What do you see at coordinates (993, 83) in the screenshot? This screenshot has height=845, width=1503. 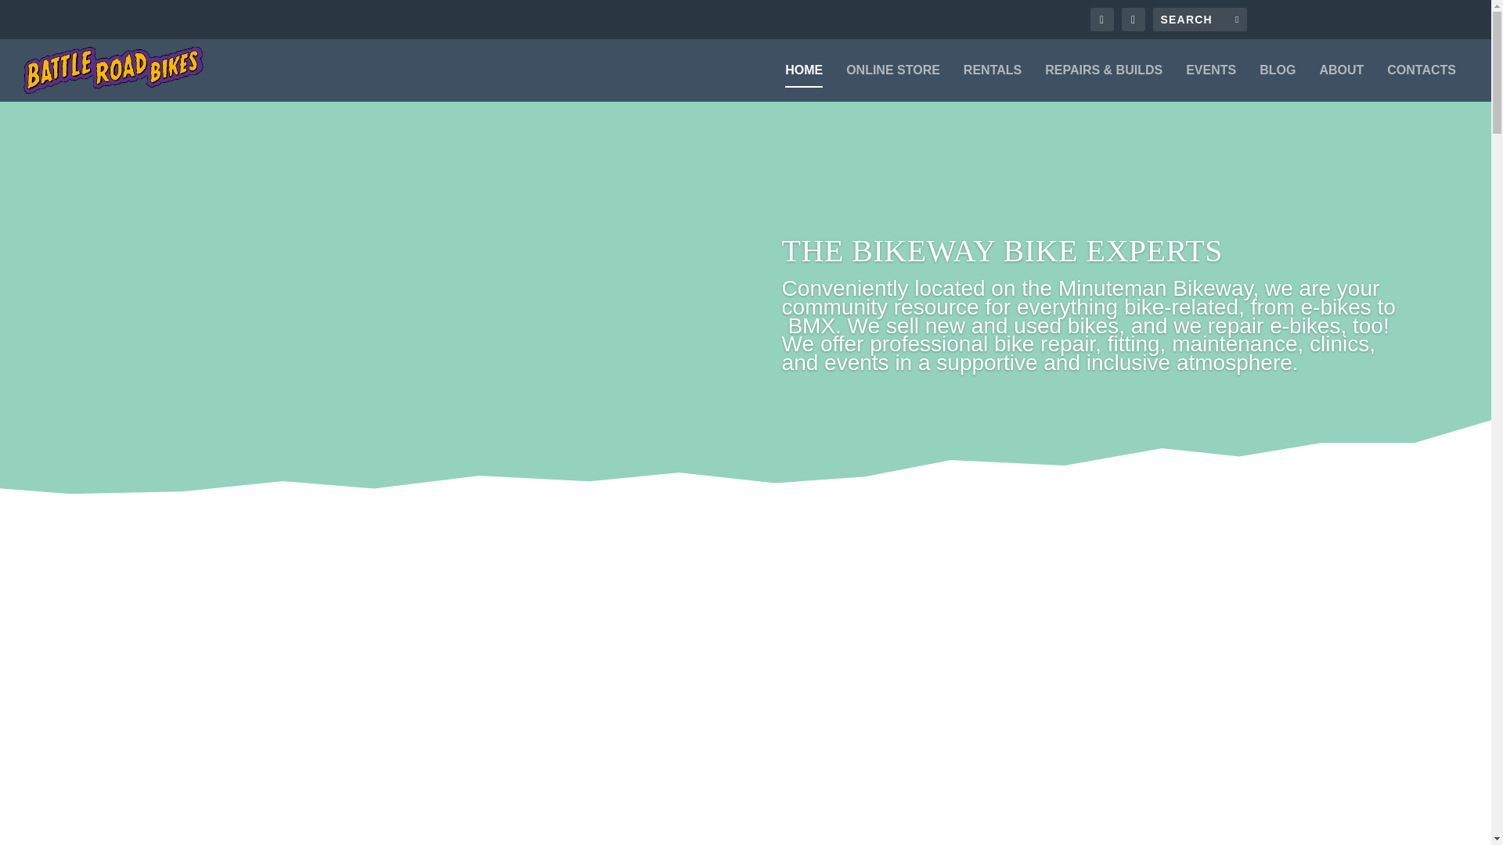 I see `RENTALS` at bounding box center [993, 83].